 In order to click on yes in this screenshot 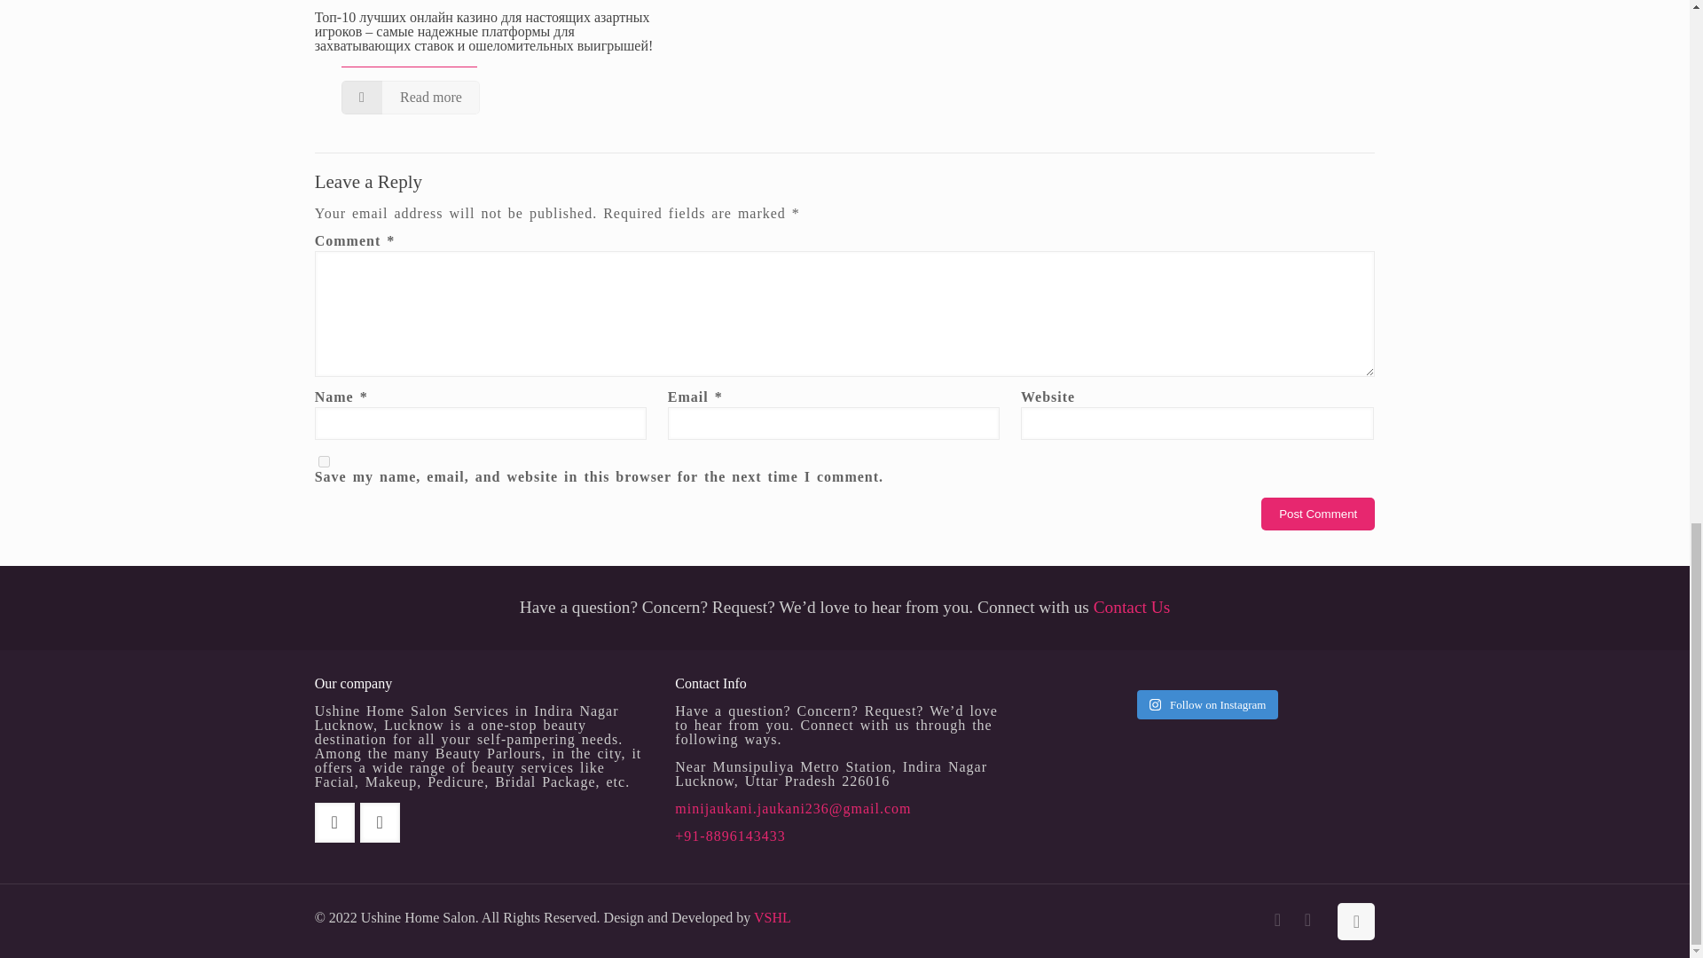, I will do `click(325, 461)`.